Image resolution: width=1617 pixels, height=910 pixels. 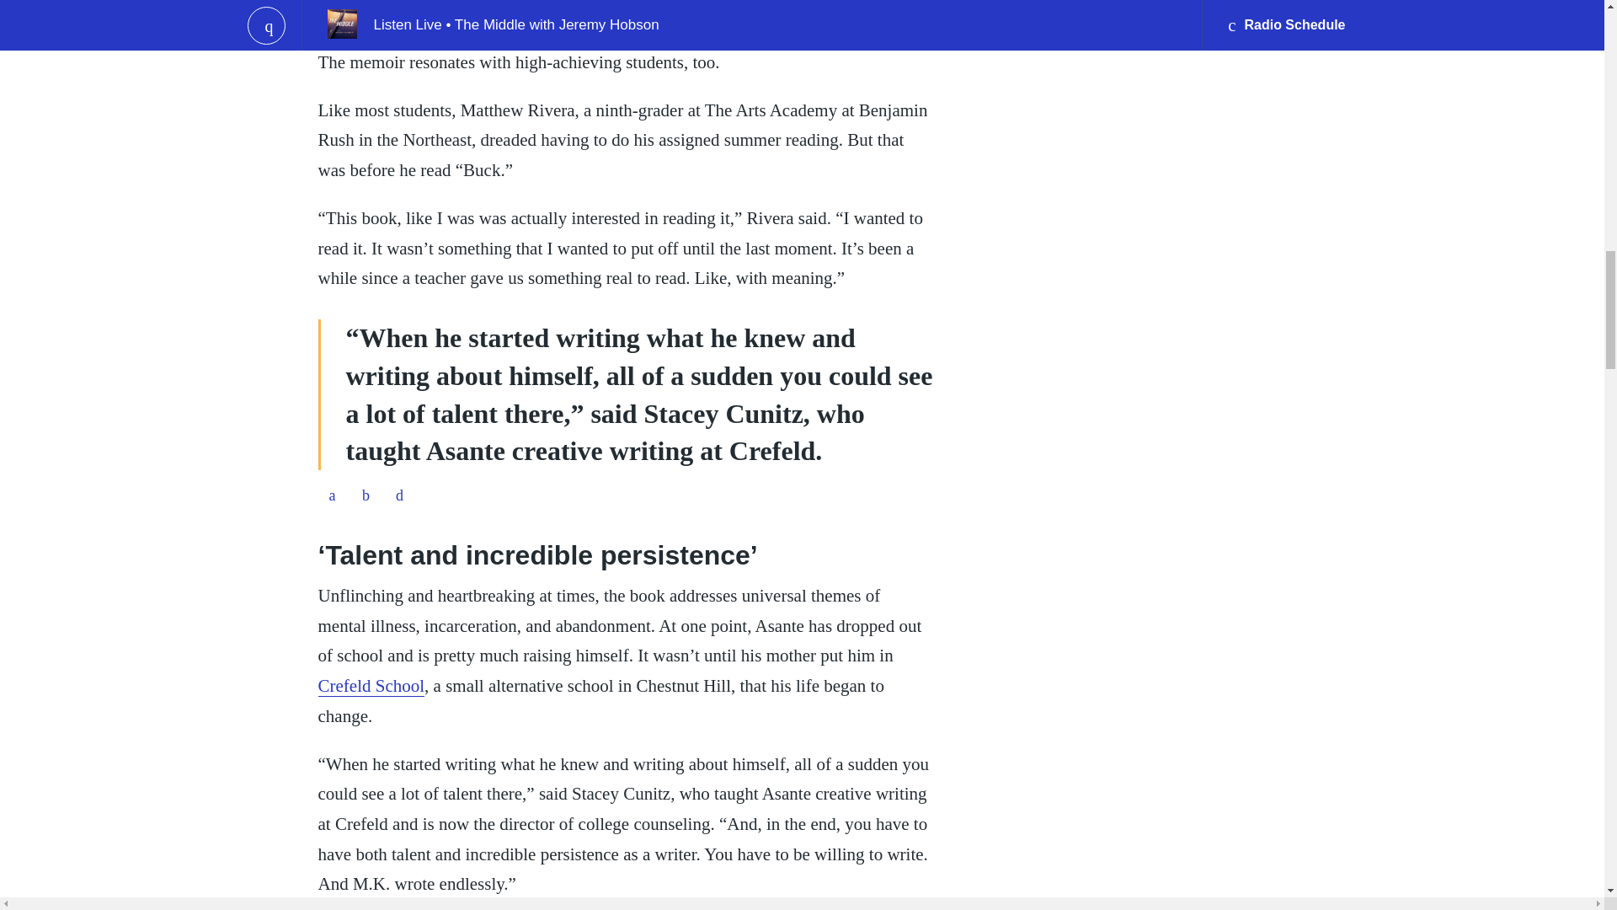 What do you see at coordinates (366, 495) in the screenshot?
I see `Twitter` at bounding box center [366, 495].